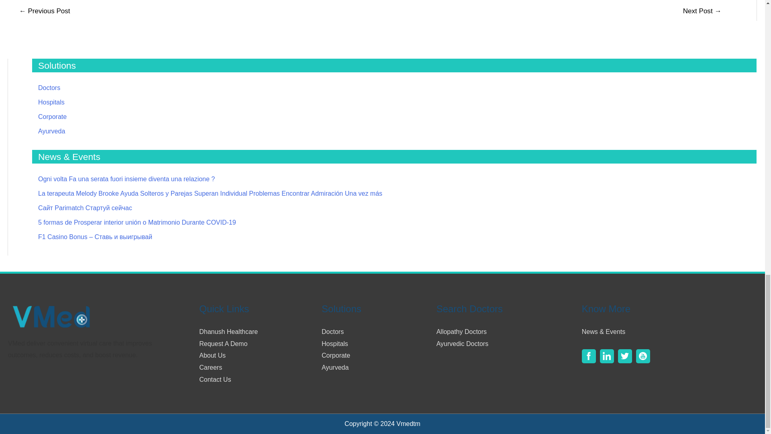  What do you see at coordinates (223, 344) in the screenshot?
I see `Request A Demo` at bounding box center [223, 344].